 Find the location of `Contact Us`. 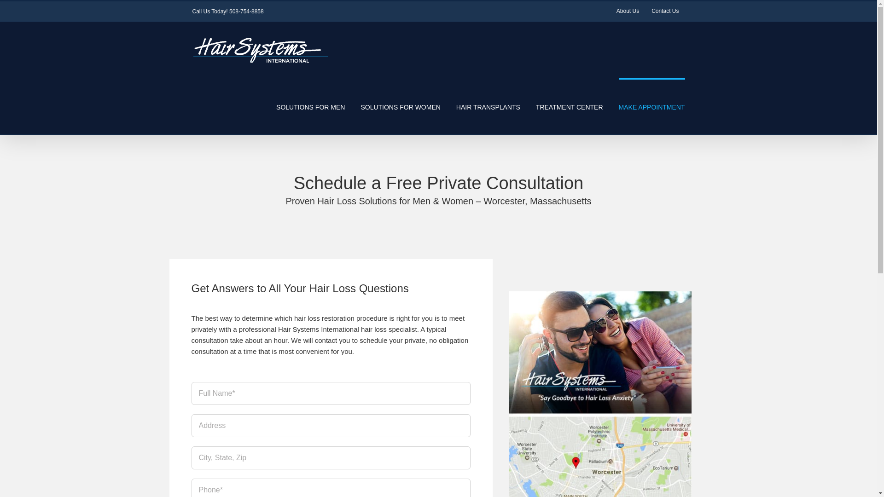

Contact Us is located at coordinates (665, 12).